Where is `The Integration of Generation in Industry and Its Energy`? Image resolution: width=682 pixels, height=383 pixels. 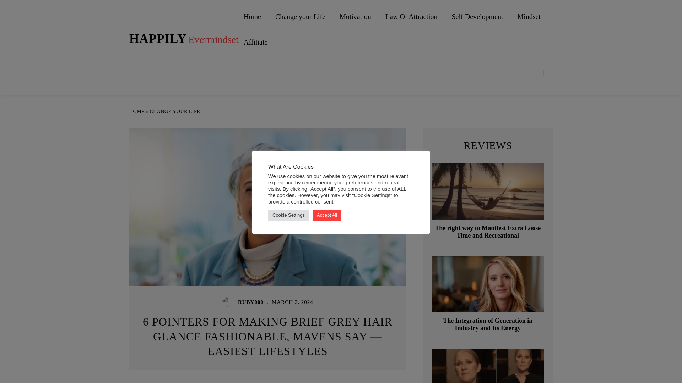
The Integration of Generation in Industry and Its Energy is located at coordinates (184, 39).